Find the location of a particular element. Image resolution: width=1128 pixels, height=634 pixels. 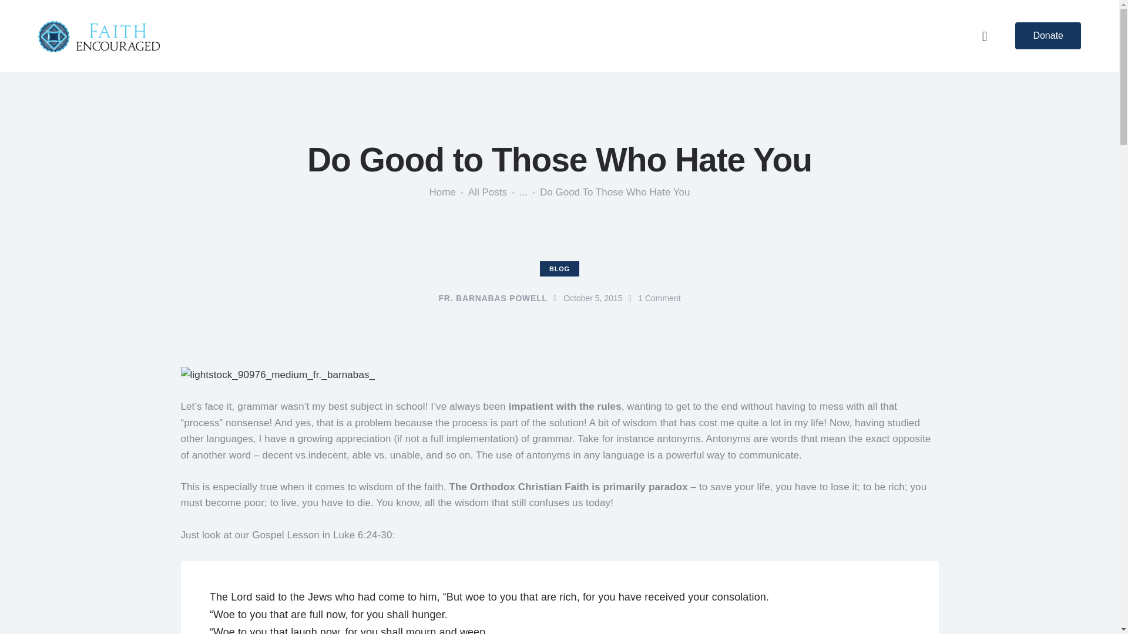

Home is located at coordinates (442, 192).